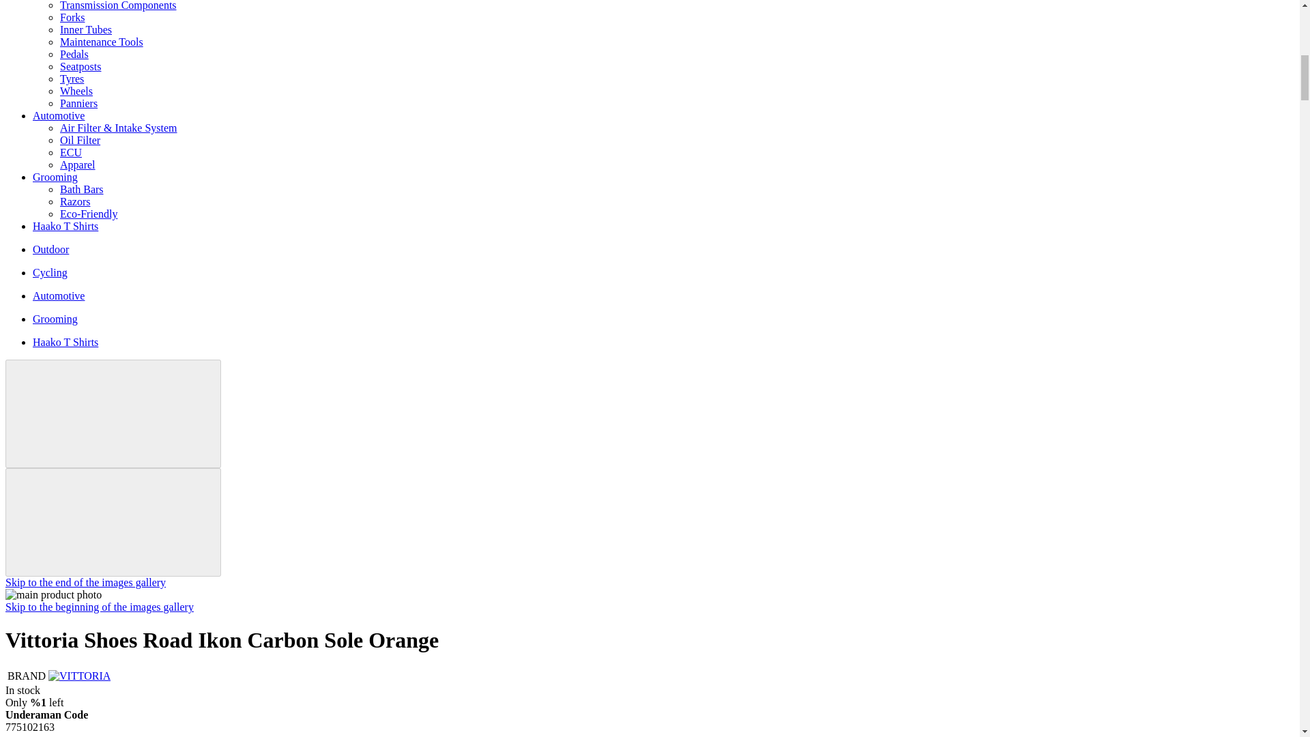  Describe the element at coordinates (72, 17) in the screenshot. I see `Forks` at that location.